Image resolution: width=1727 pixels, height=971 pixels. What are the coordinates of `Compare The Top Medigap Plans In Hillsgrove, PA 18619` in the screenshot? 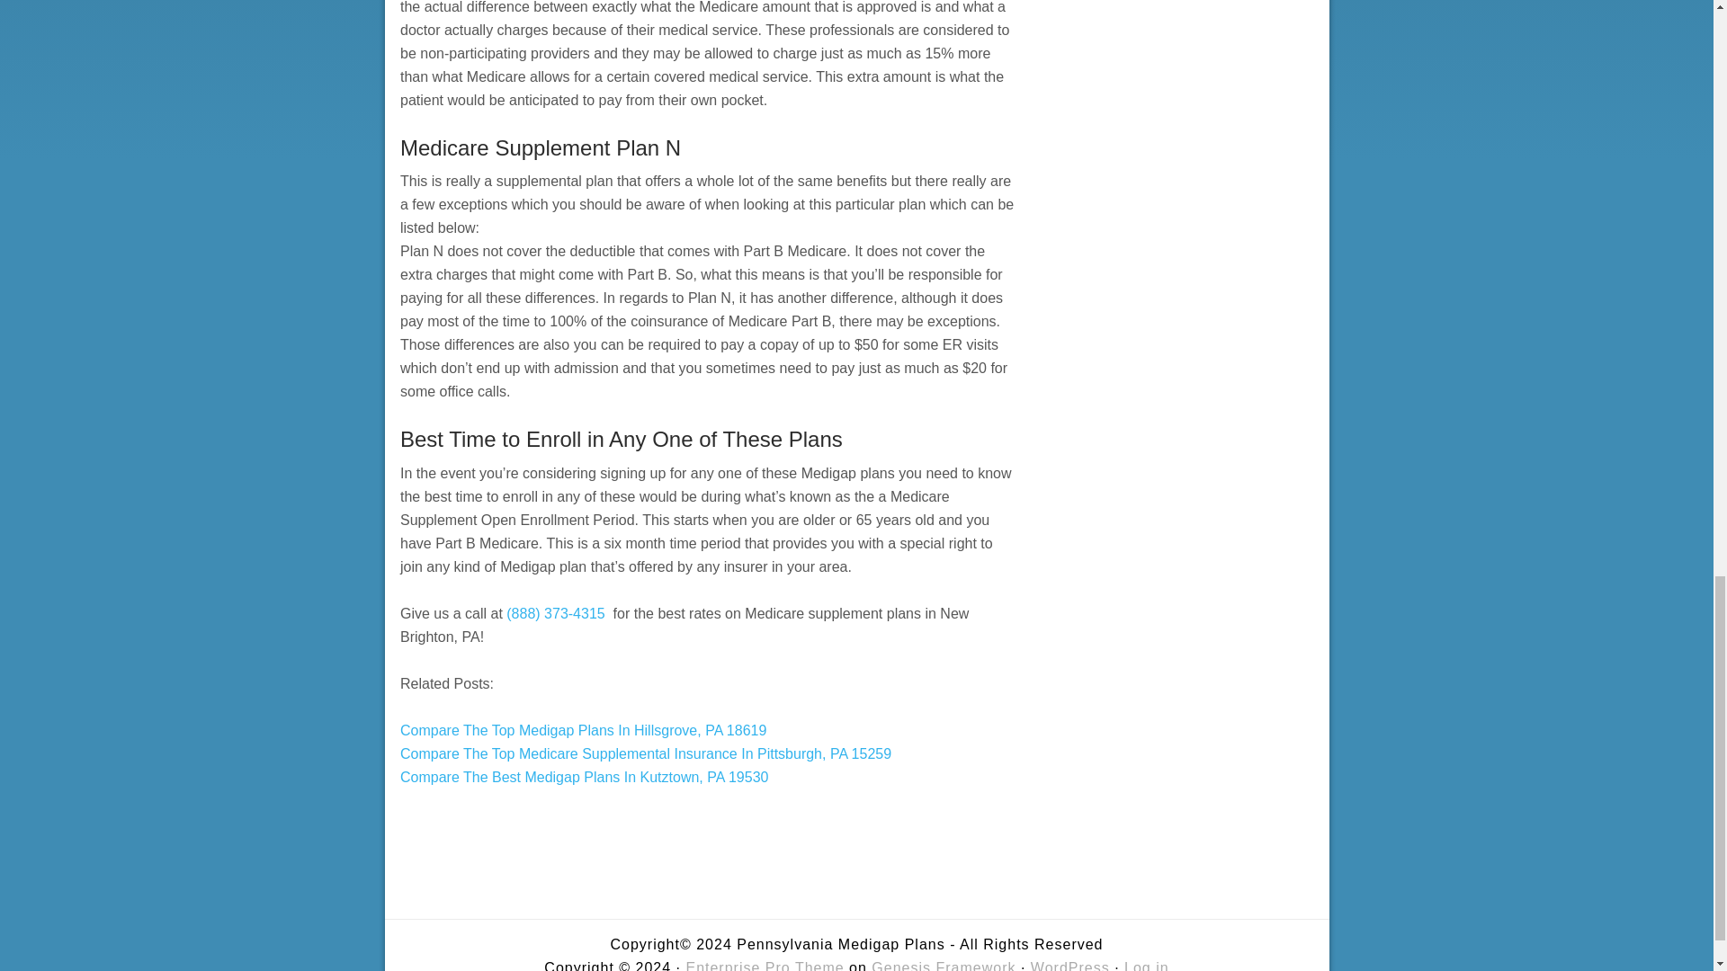 It's located at (583, 730).